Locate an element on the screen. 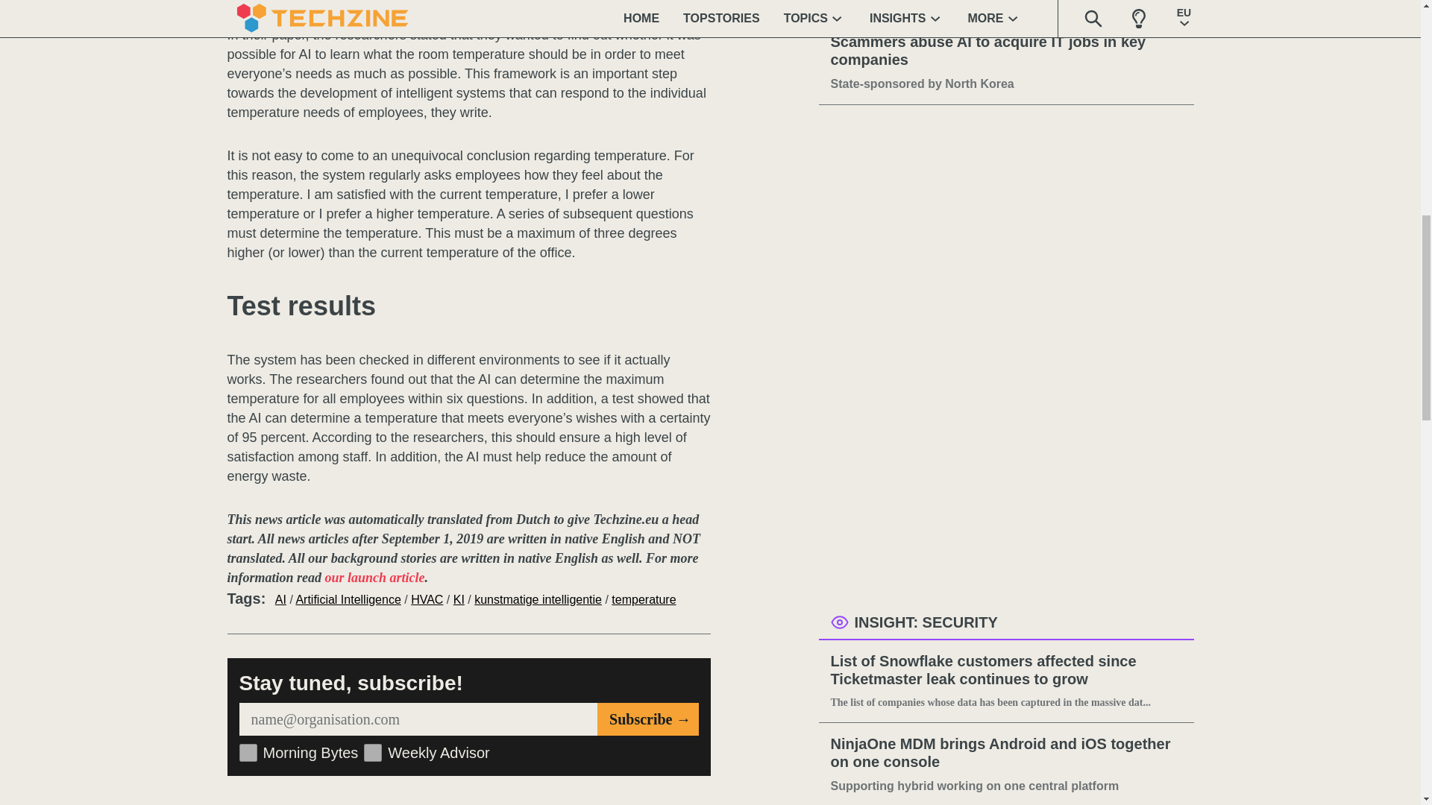 The height and width of the screenshot is (805, 1432). 84623970802861205 is located at coordinates (248, 752).